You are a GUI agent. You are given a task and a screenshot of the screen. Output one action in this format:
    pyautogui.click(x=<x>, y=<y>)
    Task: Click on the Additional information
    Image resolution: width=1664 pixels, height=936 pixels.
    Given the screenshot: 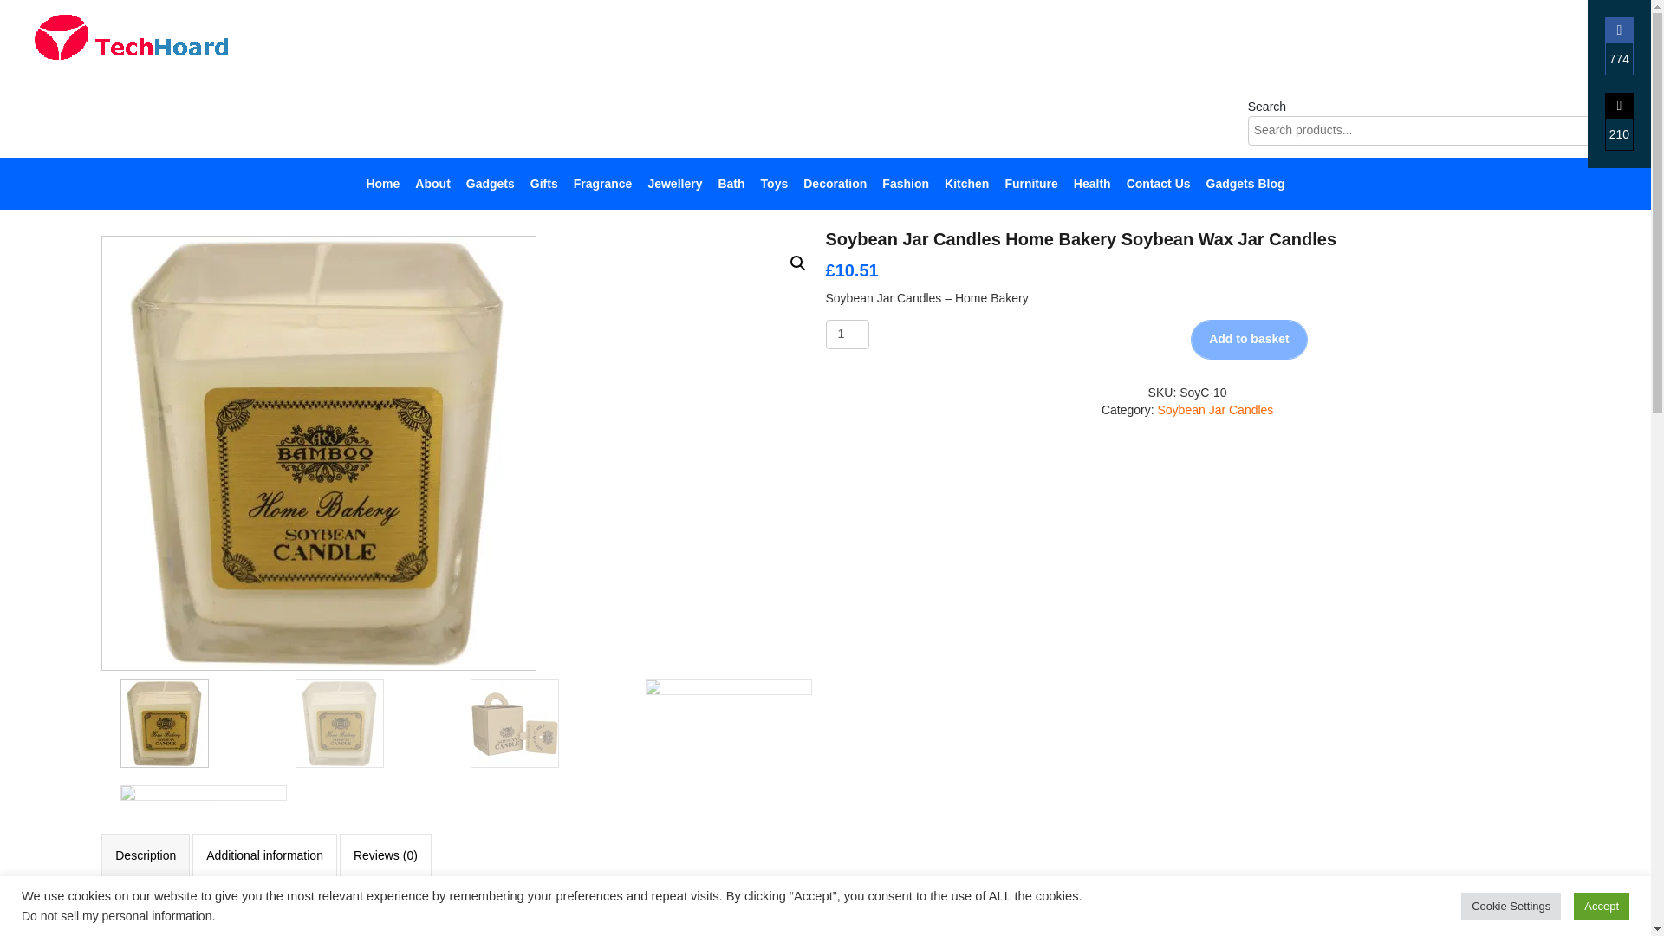 What is the action you would take?
    pyautogui.click(x=263, y=856)
    